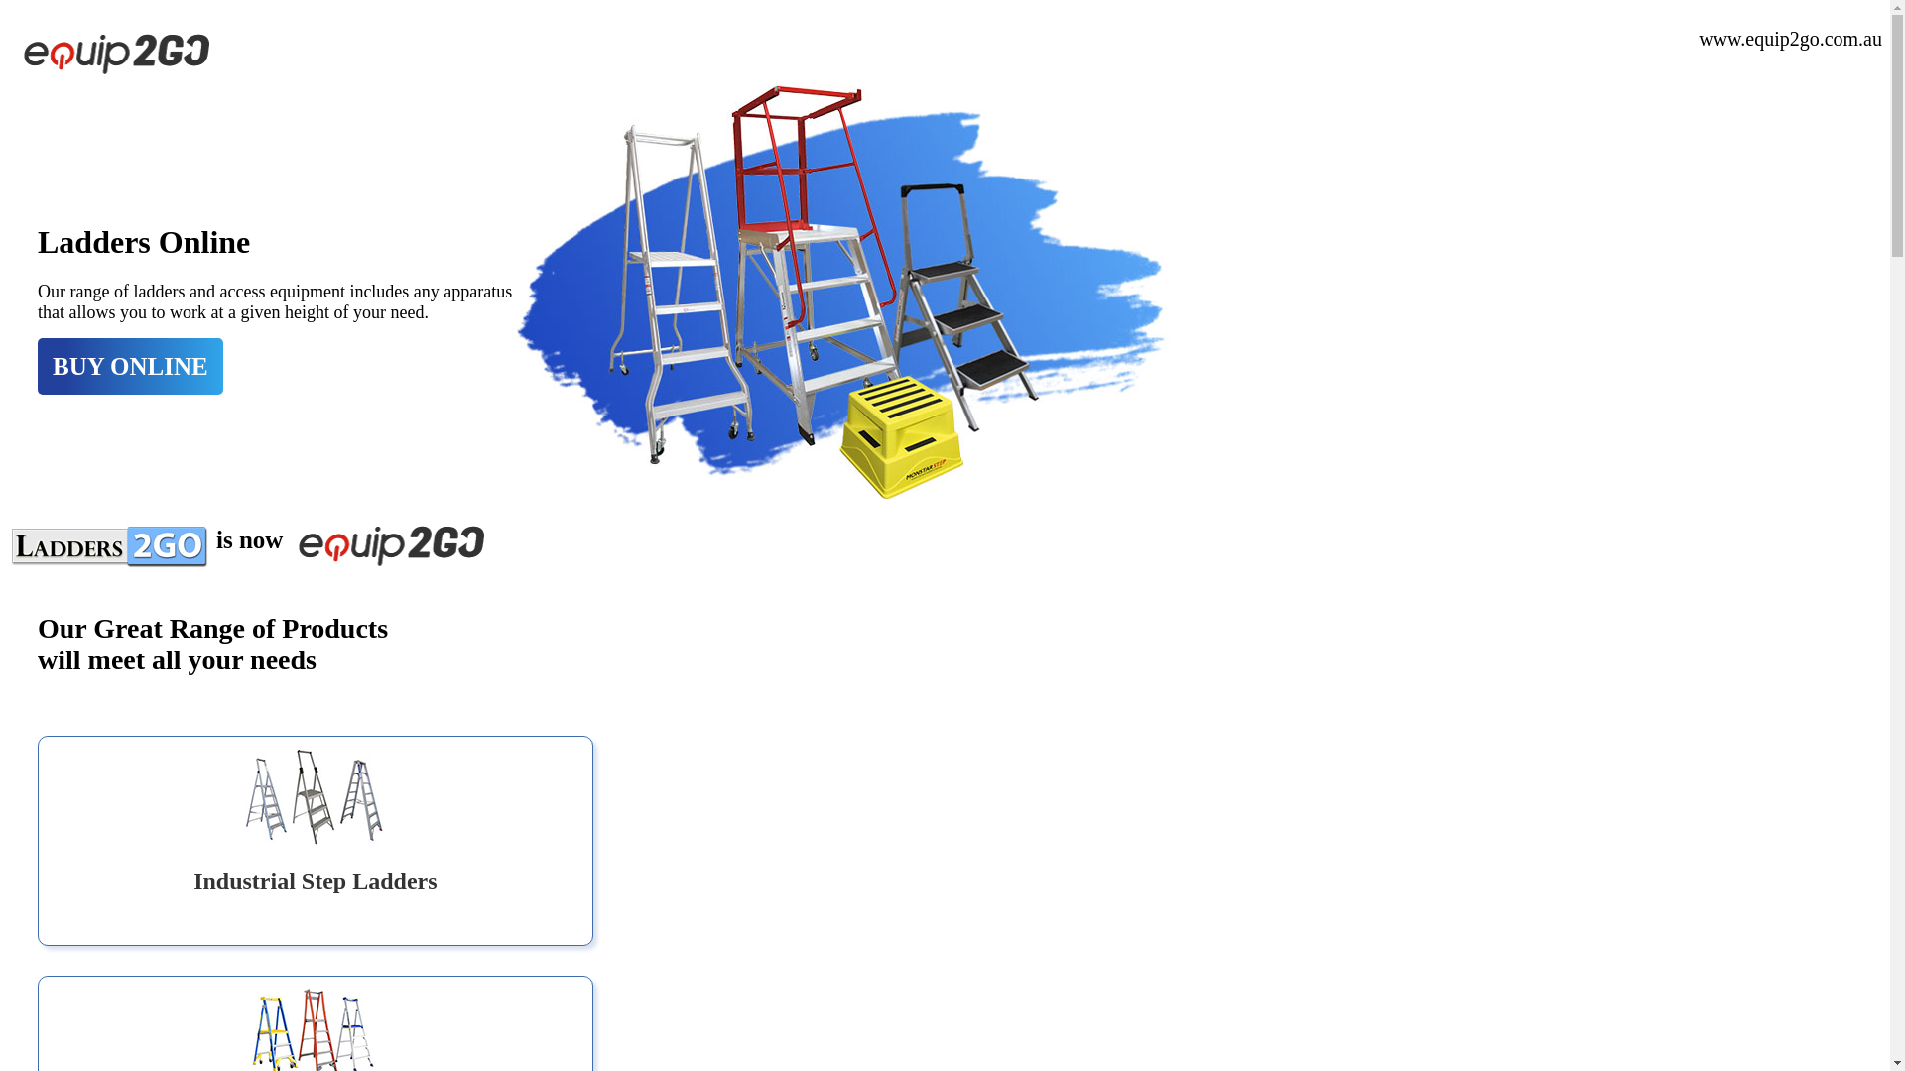 This screenshot has width=1905, height=1071. Describe the element at coordinates (316, 797) in the screenshot. I see `Step Ladders` at that location.